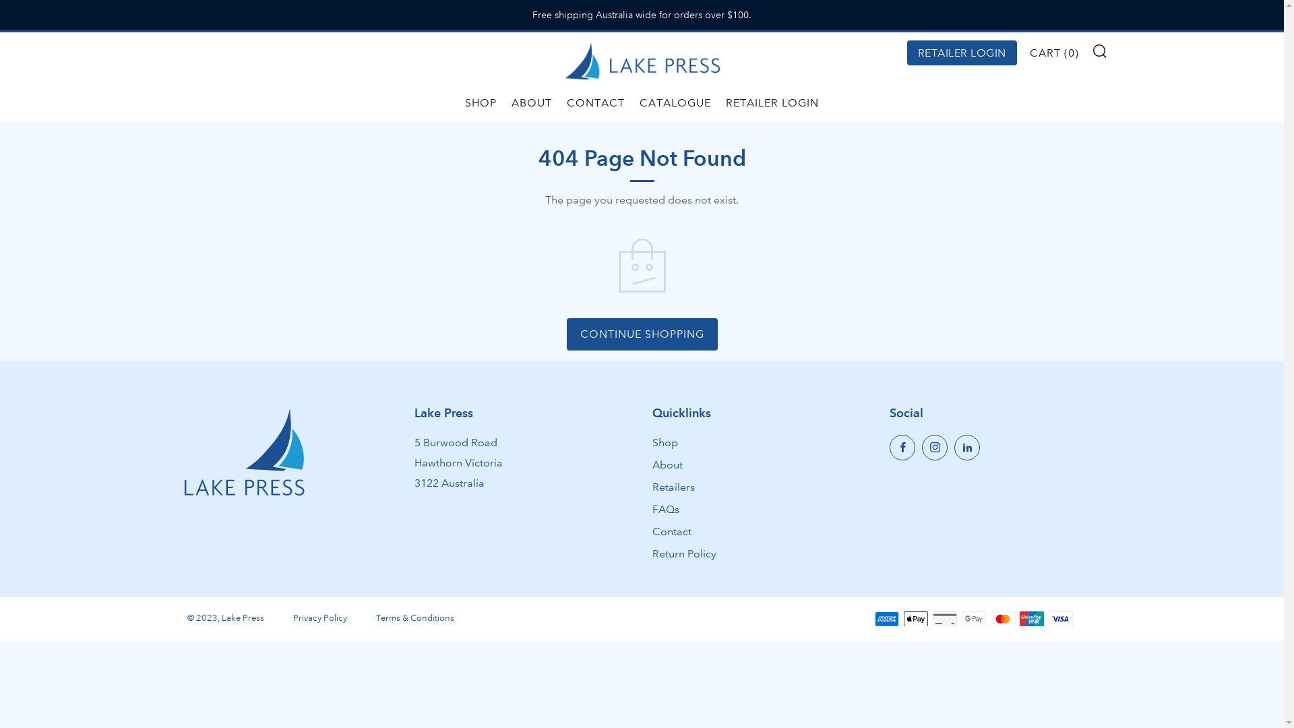 The height and width of the screenshot is (728, 1294). I want to click on Retailers, so click(674, 487).